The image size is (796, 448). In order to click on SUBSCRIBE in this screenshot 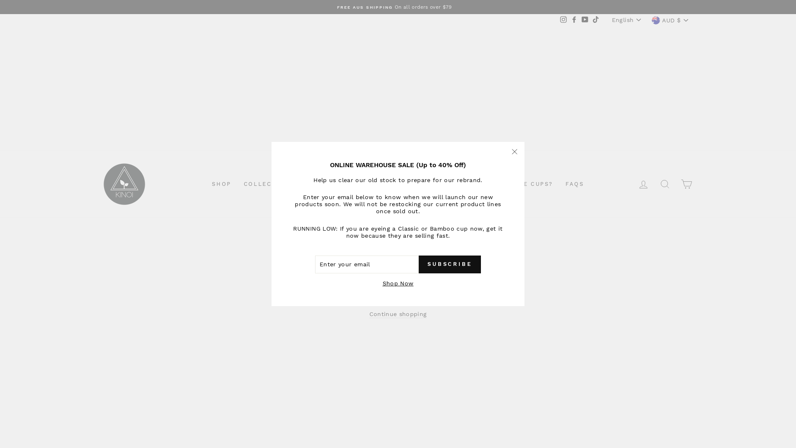, I will do `click(449, 264)`.